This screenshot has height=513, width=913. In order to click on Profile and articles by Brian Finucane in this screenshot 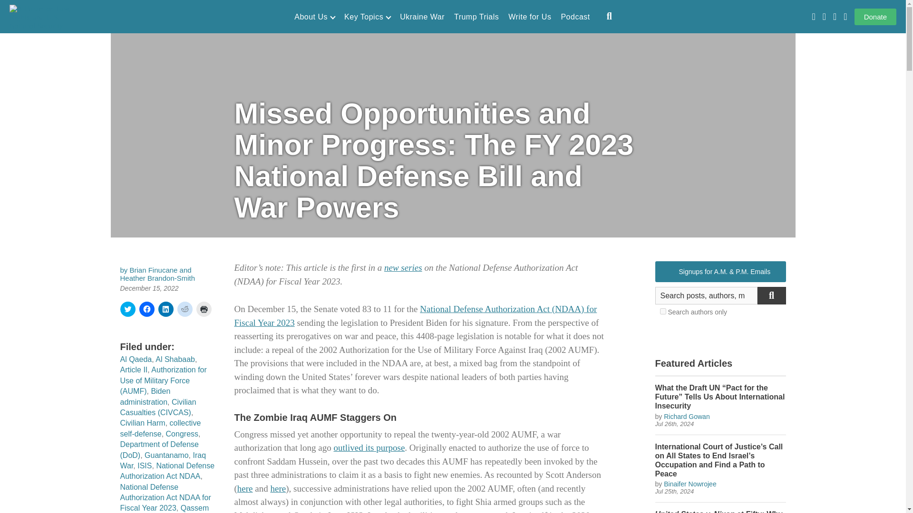, I will do `click(154, 270)`.